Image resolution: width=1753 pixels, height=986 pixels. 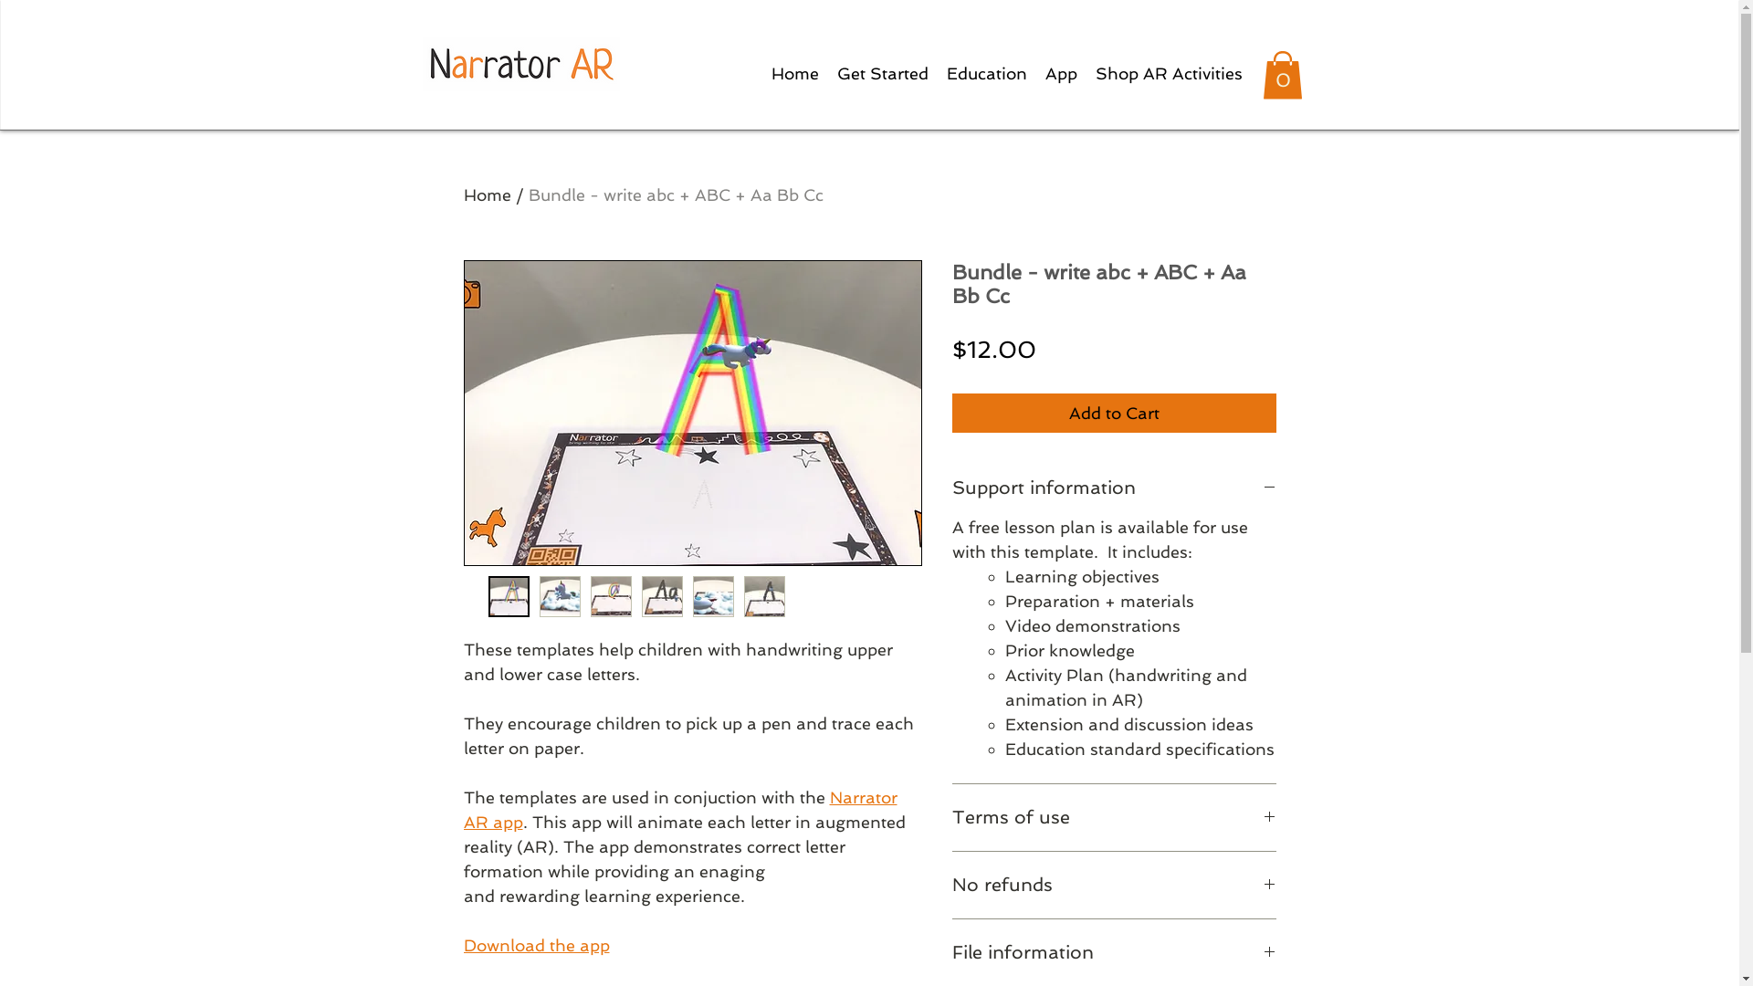 What do you see at coordinates (986, 74) in the screenshot?
I see `Education` at bounding box center [986, 74].